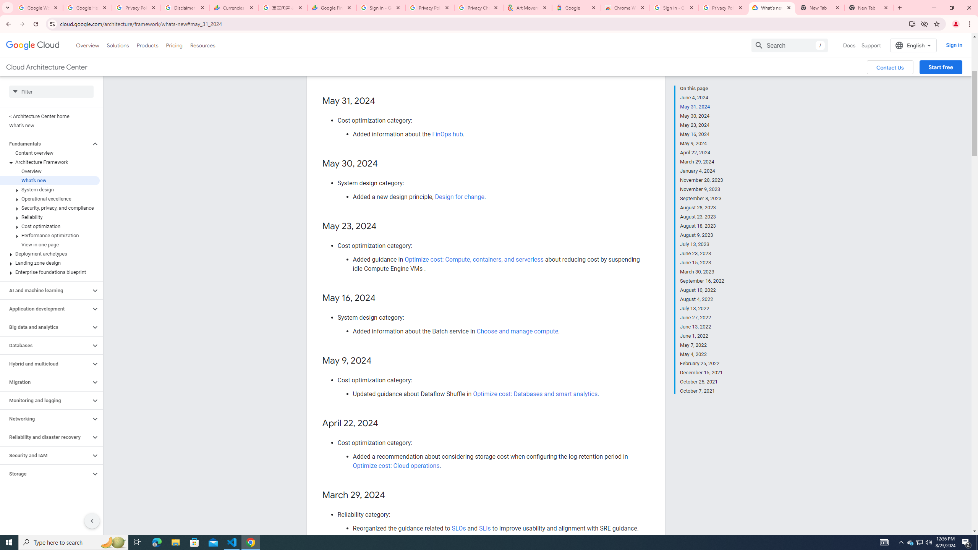 This screenshot has height=550, width=978. Describe the element at coordinates (50, 171) in the screenshot. I see `Overview` at that location.